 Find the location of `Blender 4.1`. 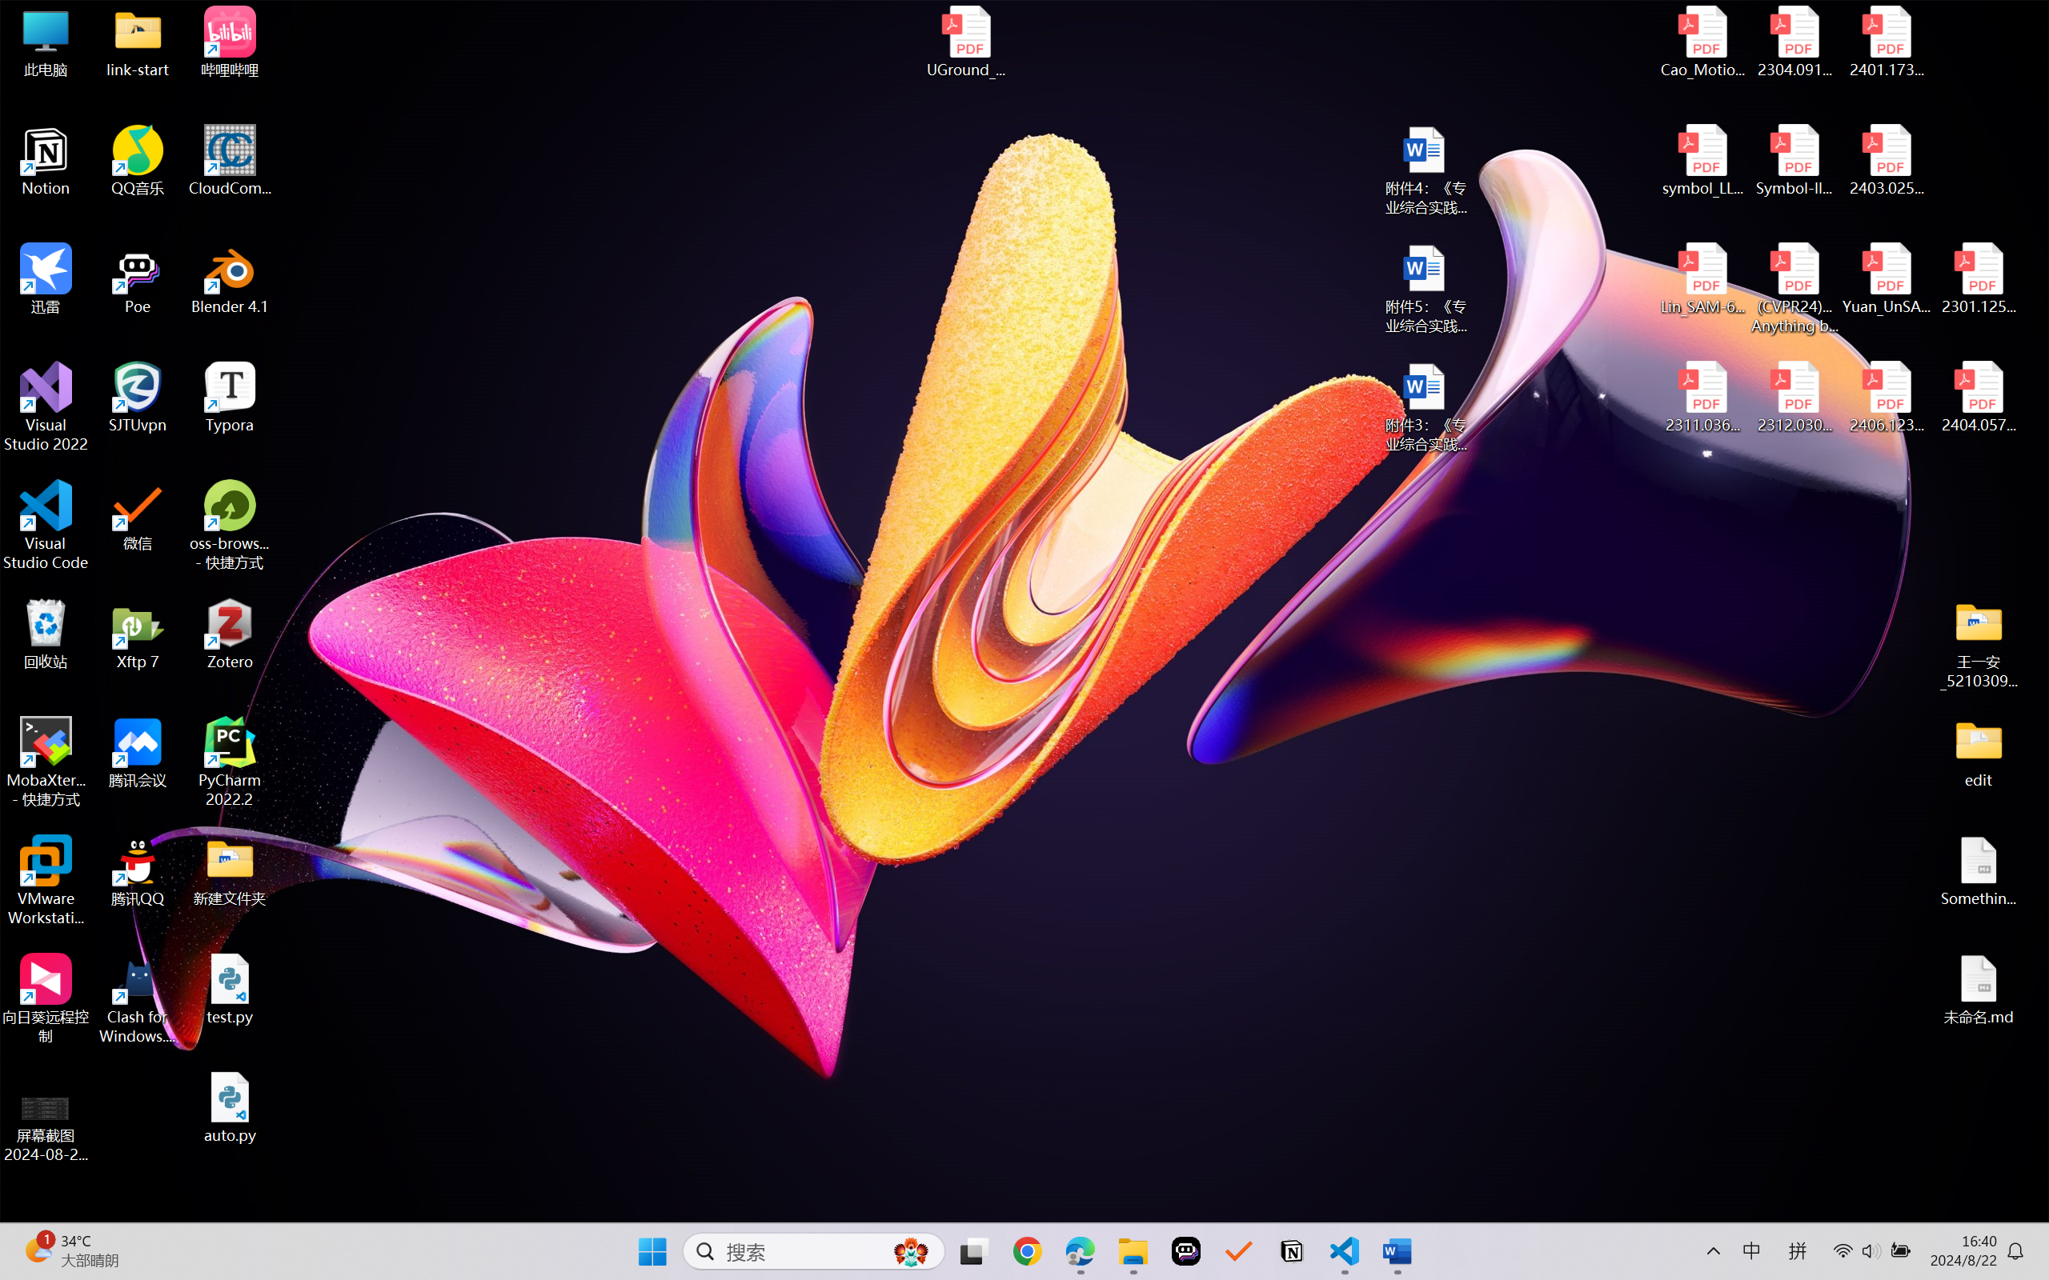

Blender 4.1 is located at coordinates (231, 278).